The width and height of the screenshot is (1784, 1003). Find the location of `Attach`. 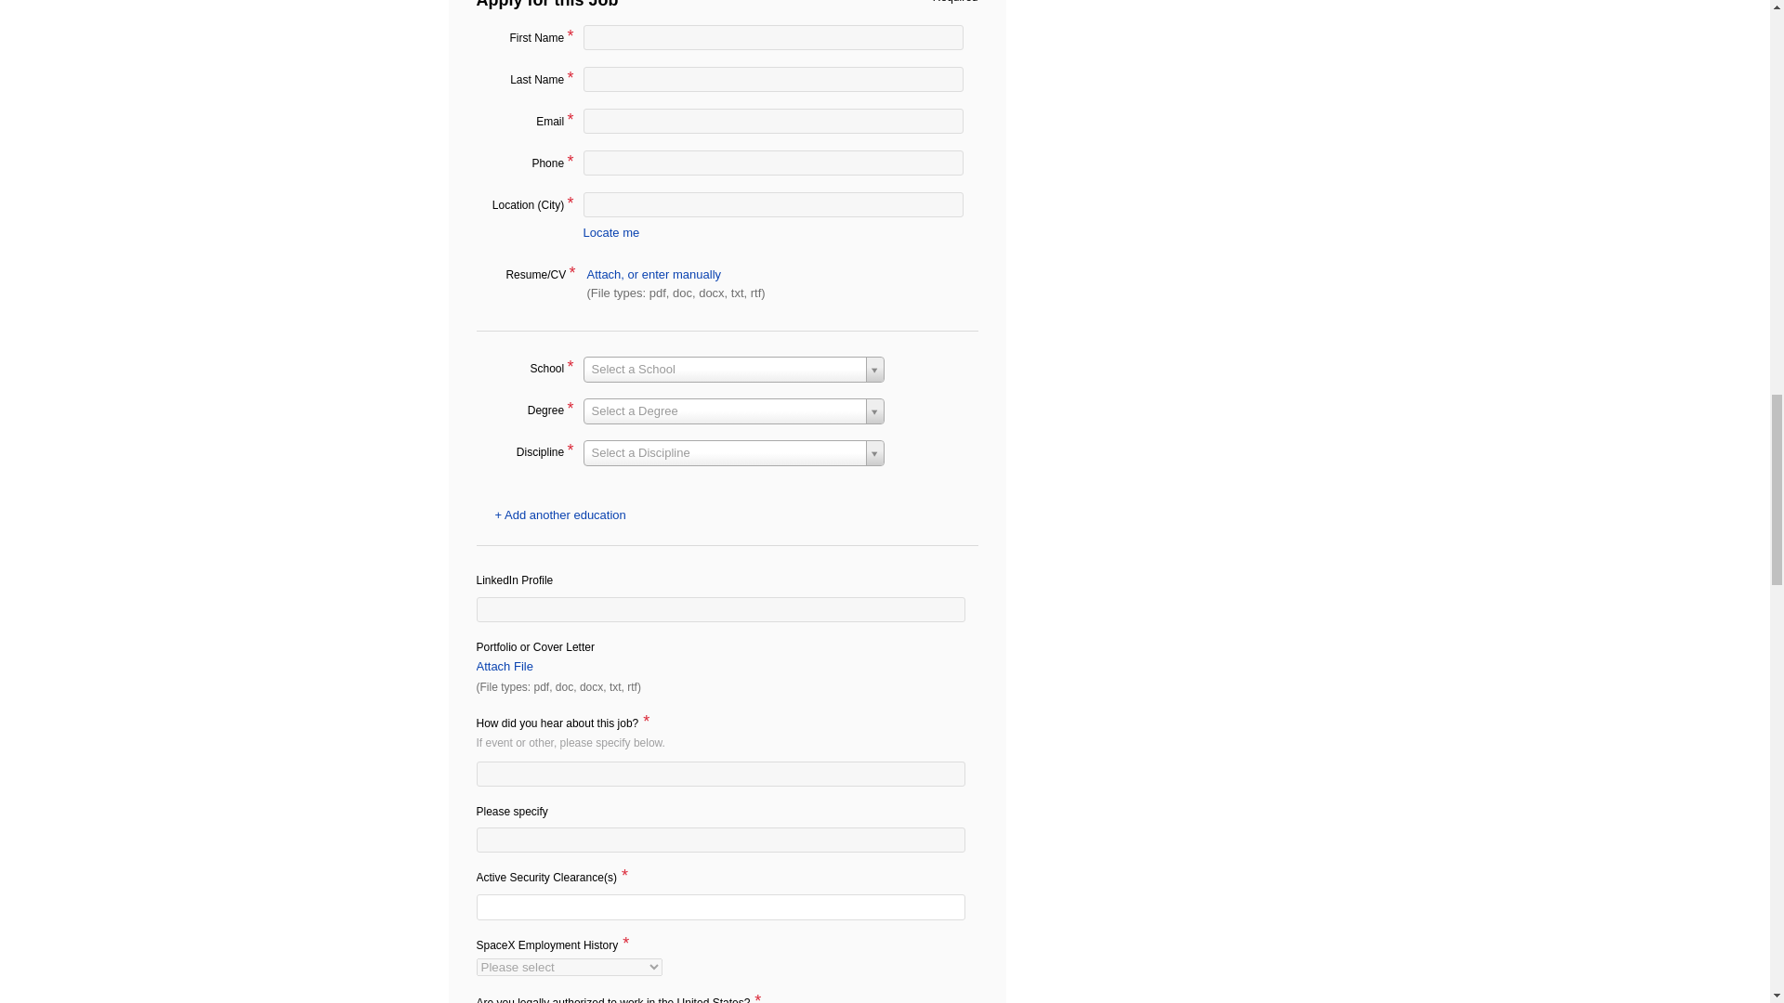

Attach is located at coordinates (606, 275).